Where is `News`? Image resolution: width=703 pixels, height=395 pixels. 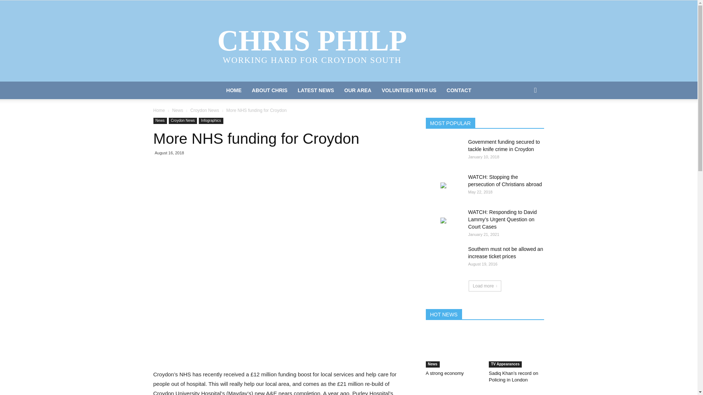 News is located at coordinates (177, 110).